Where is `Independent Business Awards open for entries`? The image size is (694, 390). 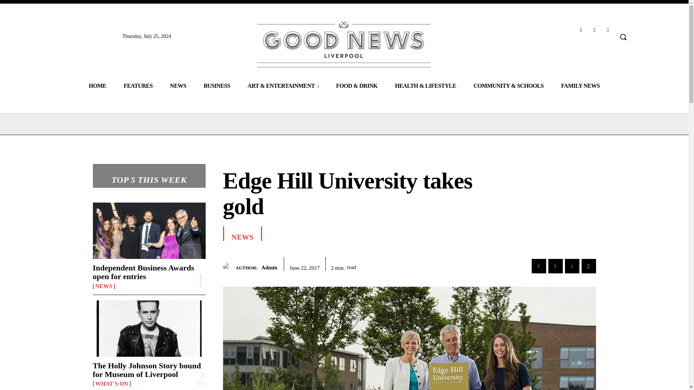 Independent Business Awards open for entries is located at coordinates (143, 272).